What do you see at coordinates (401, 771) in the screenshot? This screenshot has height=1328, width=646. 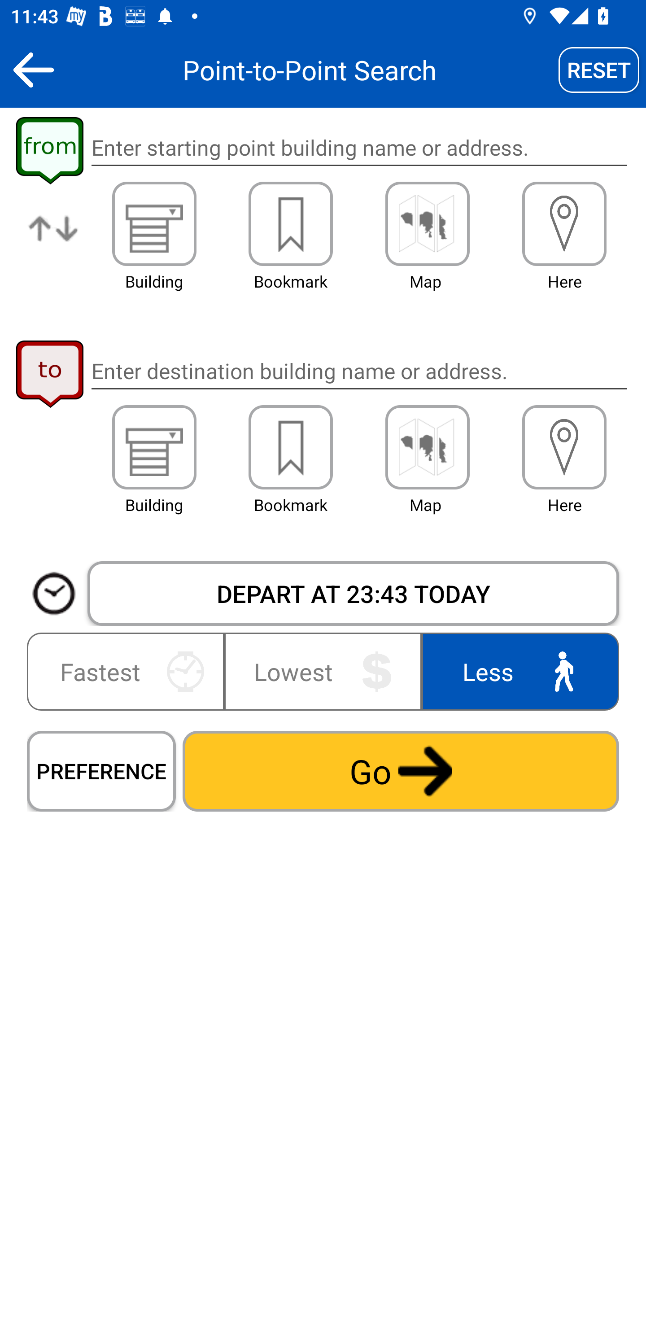 I see `Go` at bounding box center [401, 771].